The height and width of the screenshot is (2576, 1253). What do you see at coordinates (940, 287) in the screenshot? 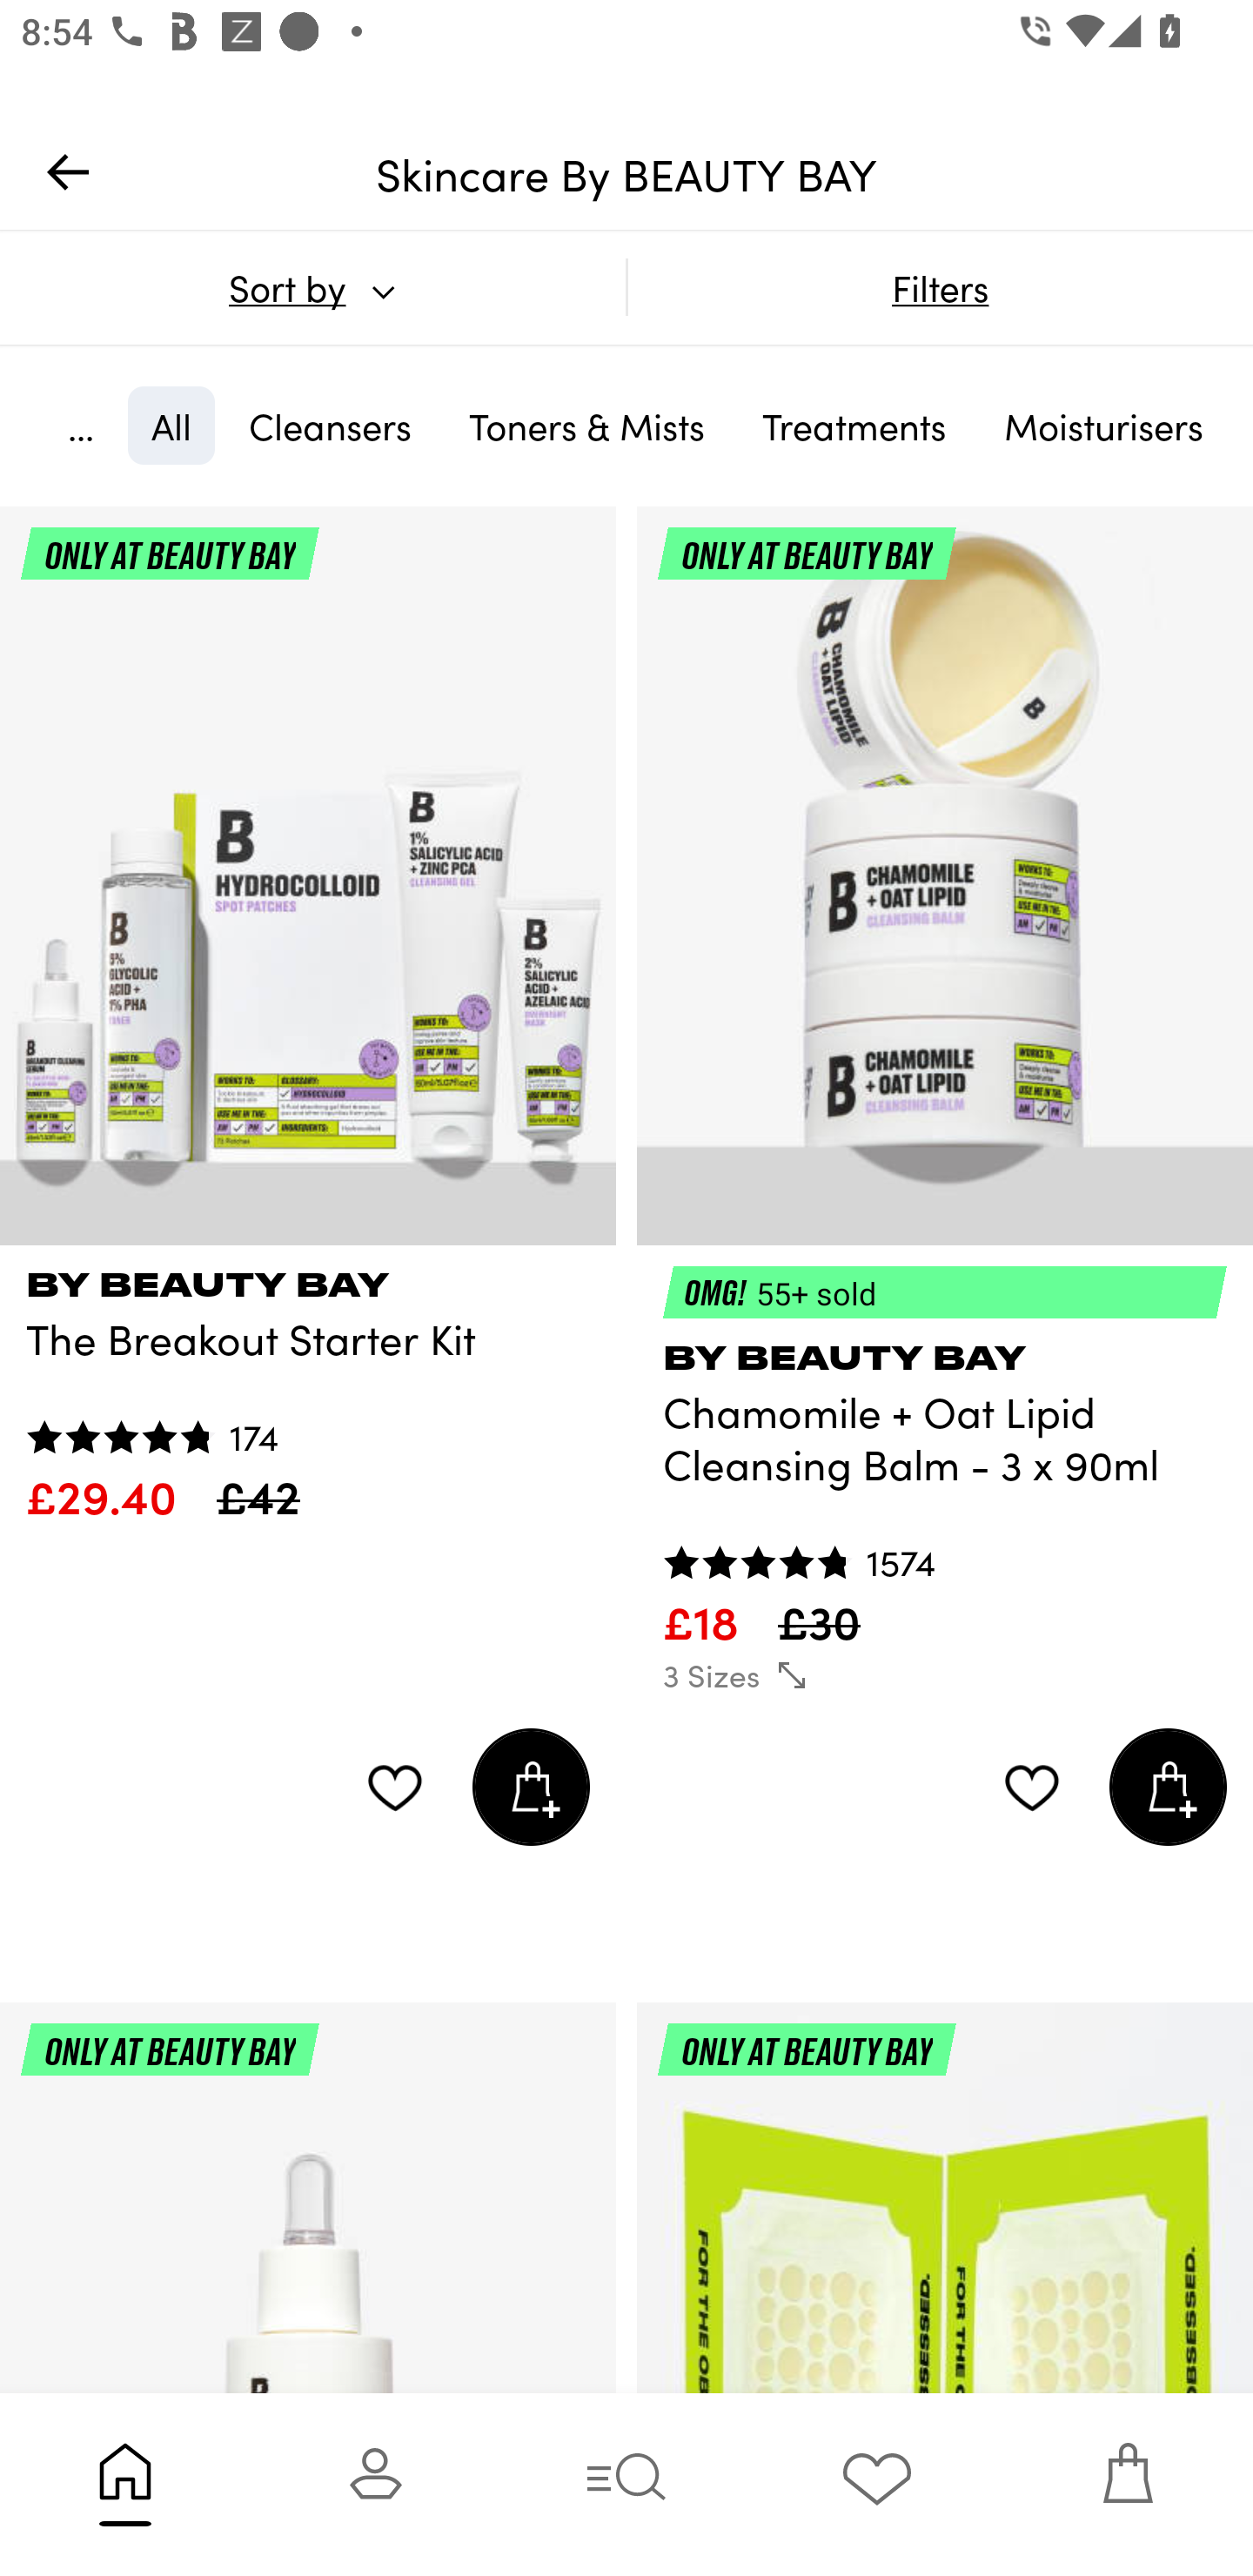
I see `Filters` at bounding box center [940, 287].